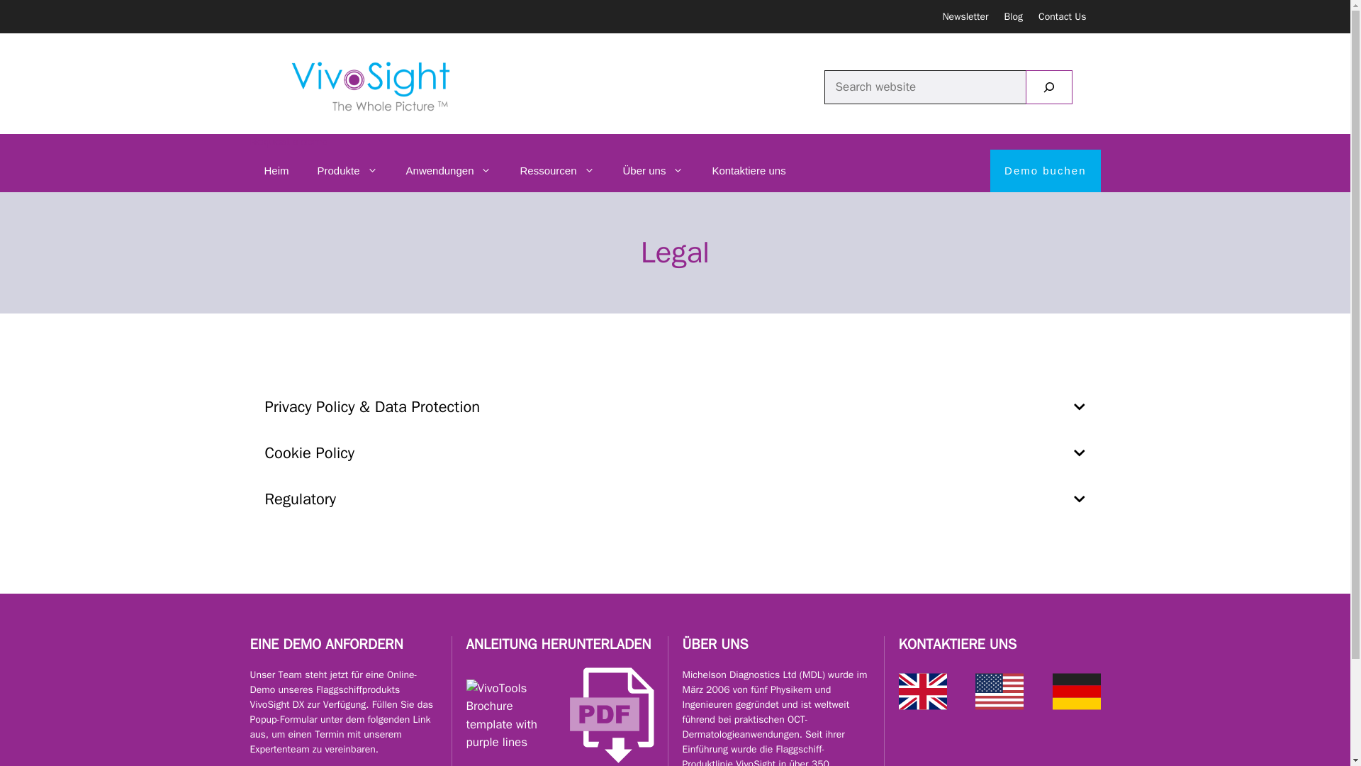  What do you see at coordinates (964, 17) in the screenshot?
I see `Newsletter` at bounding box center [964, 17].